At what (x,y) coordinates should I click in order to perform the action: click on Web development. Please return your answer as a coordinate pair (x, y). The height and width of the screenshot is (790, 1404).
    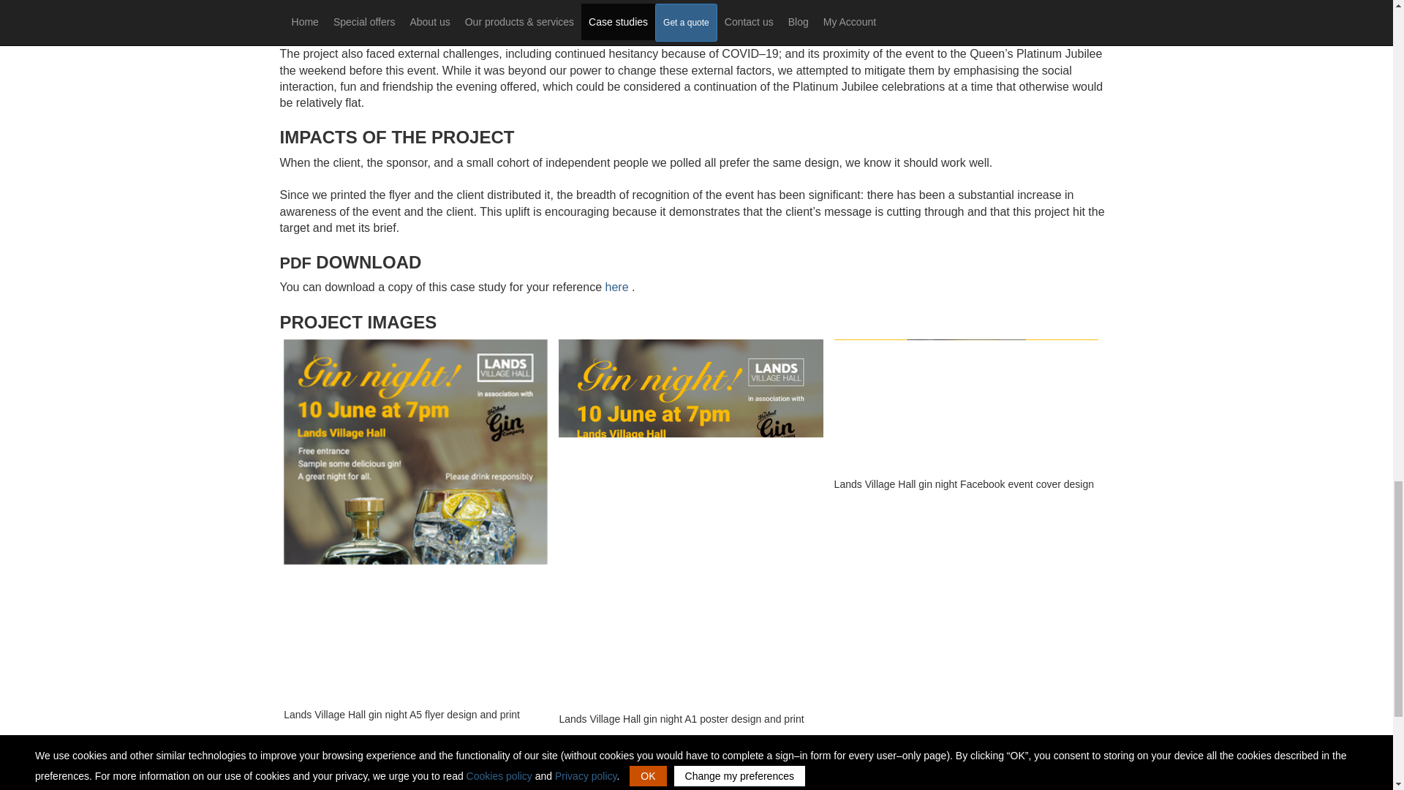
    Looking at the image, I should click on (325, 786).